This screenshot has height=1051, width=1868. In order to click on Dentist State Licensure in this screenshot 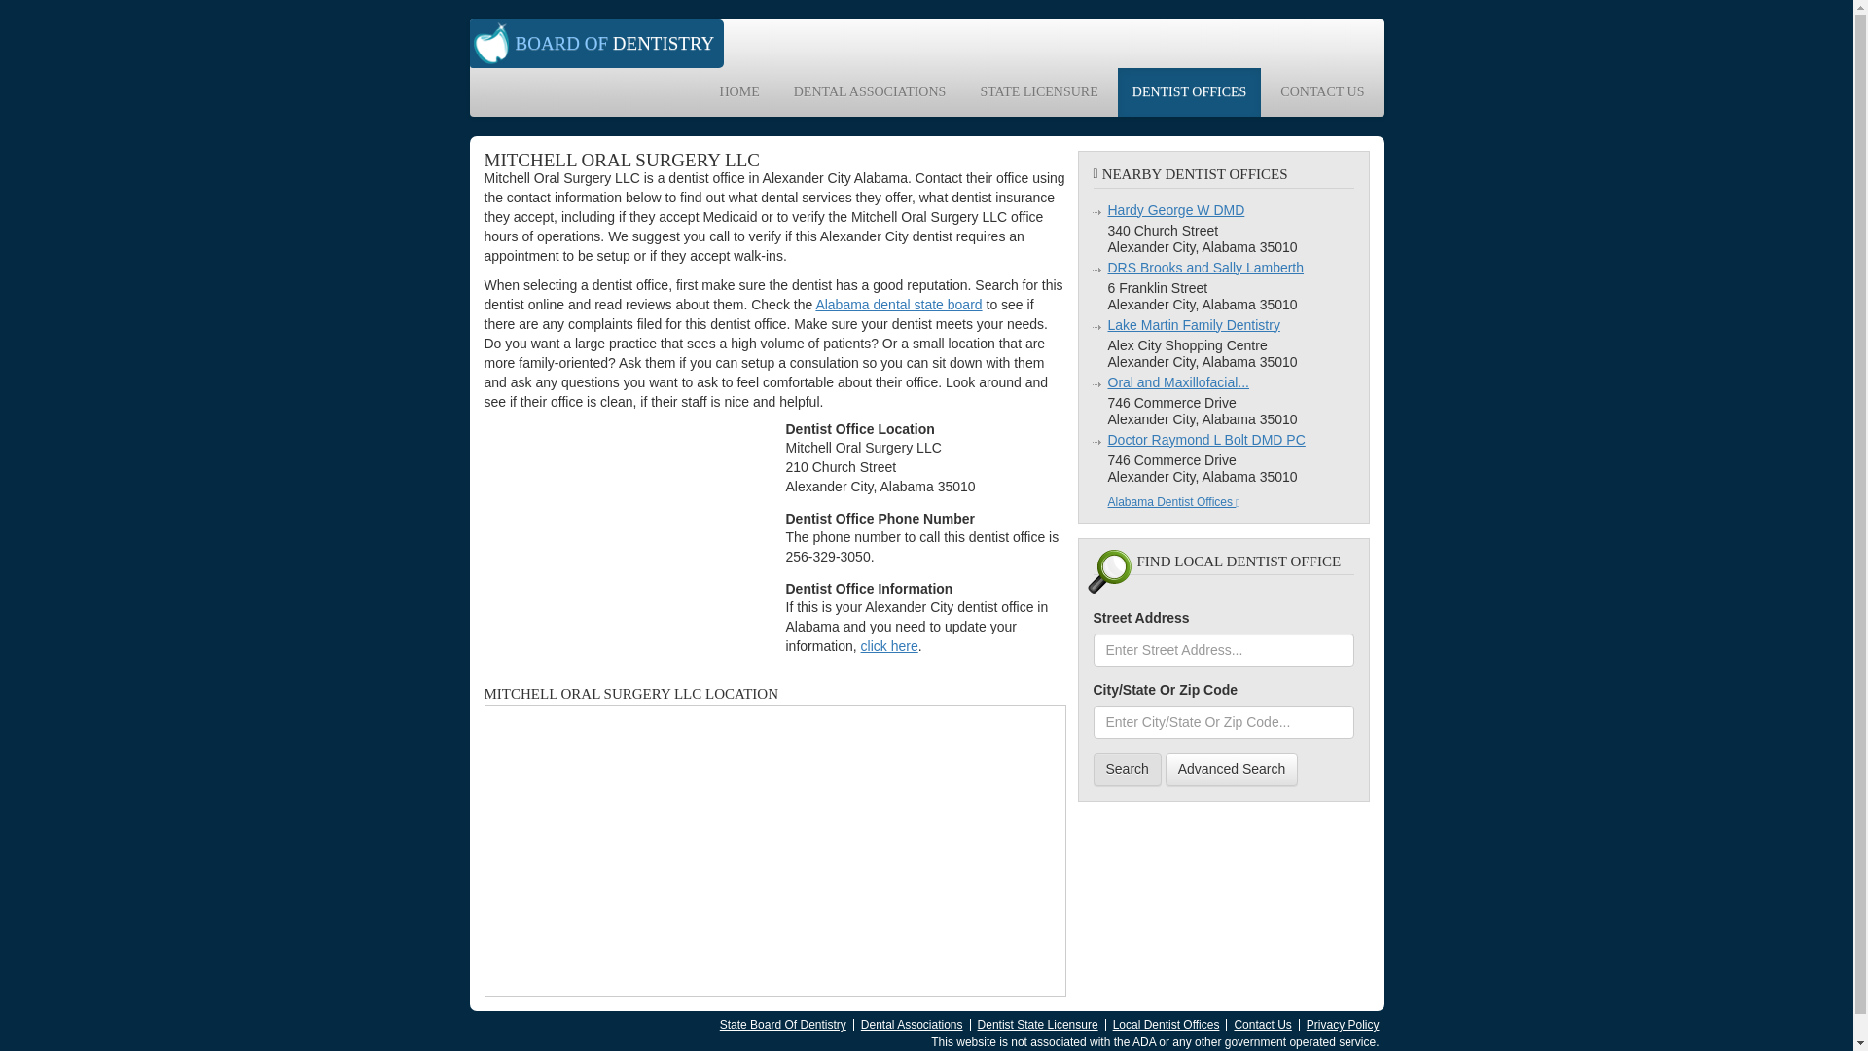, I will do `click(1037, 1024)`.